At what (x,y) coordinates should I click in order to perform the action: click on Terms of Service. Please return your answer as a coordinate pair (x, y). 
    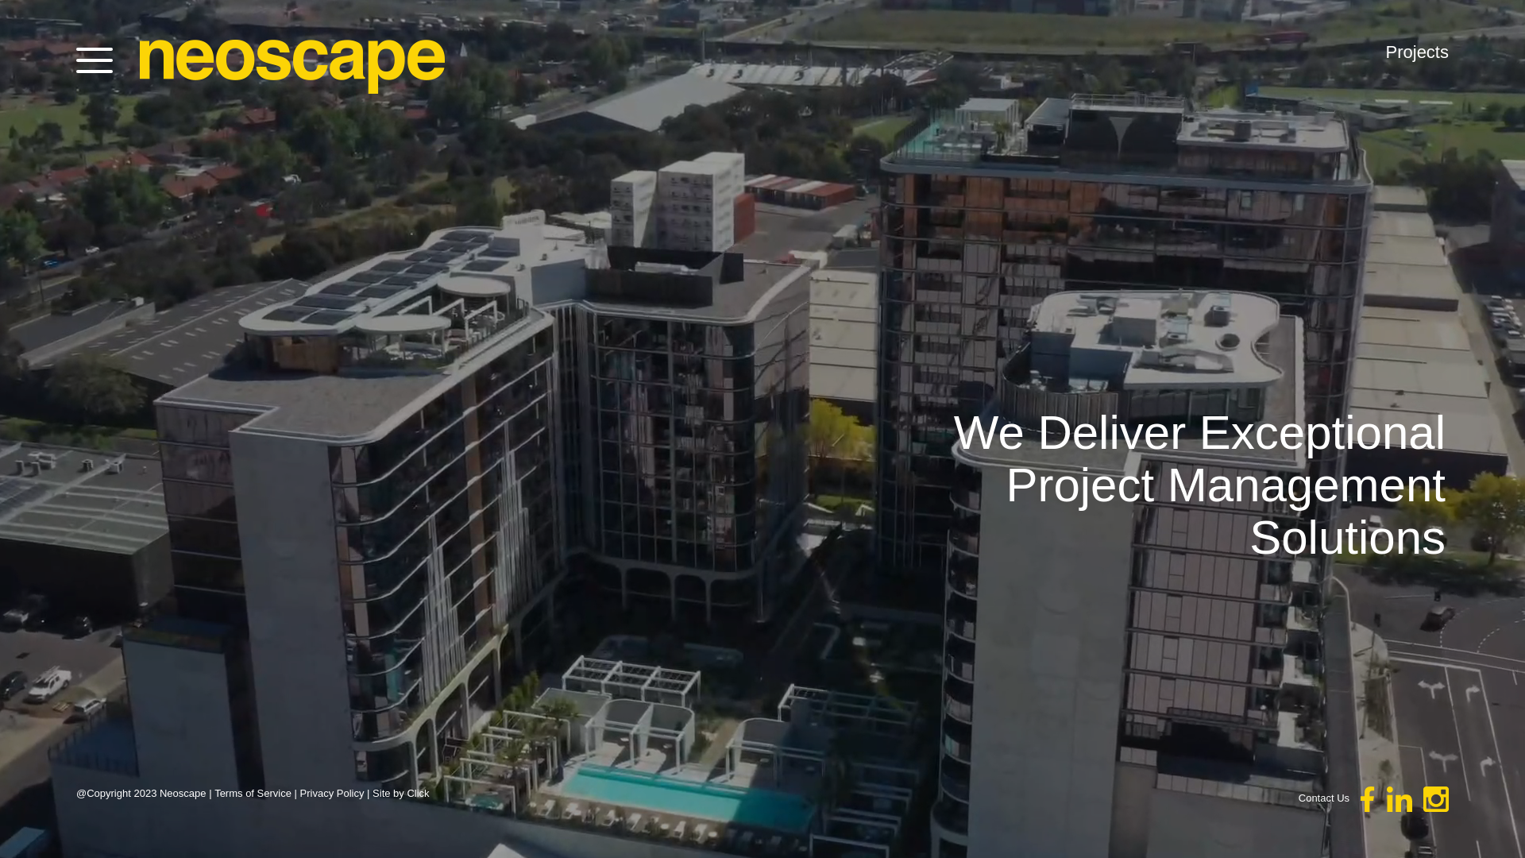
    Looking at the image, I should click on (253, 793).